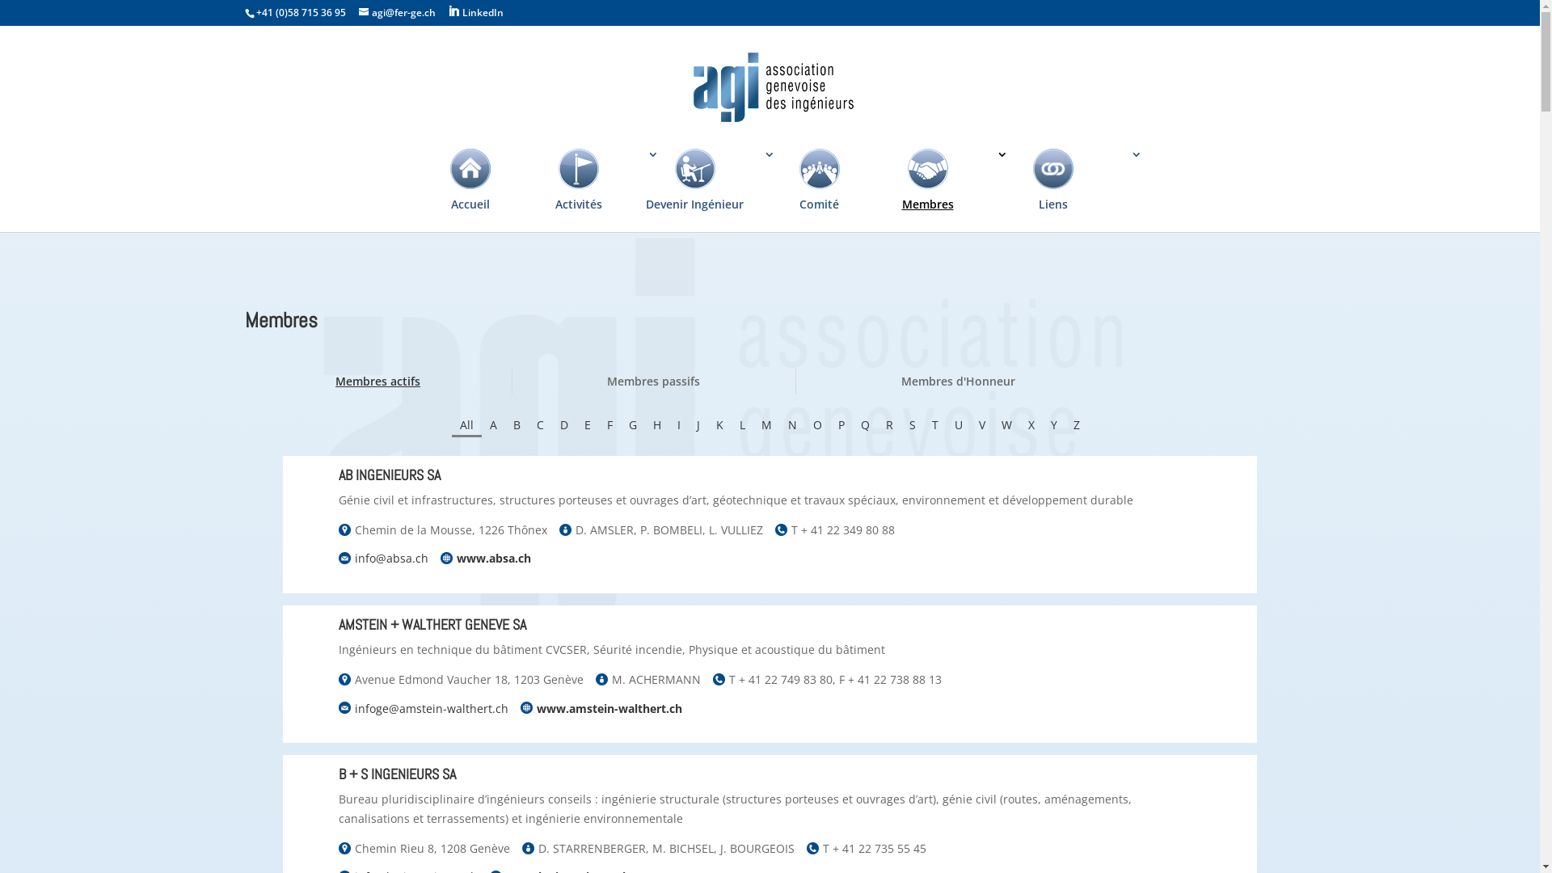  What do you see at coordinates (653, 382) in the screenshot?
I see `Membres passifs` at bounding box center [653, 382].